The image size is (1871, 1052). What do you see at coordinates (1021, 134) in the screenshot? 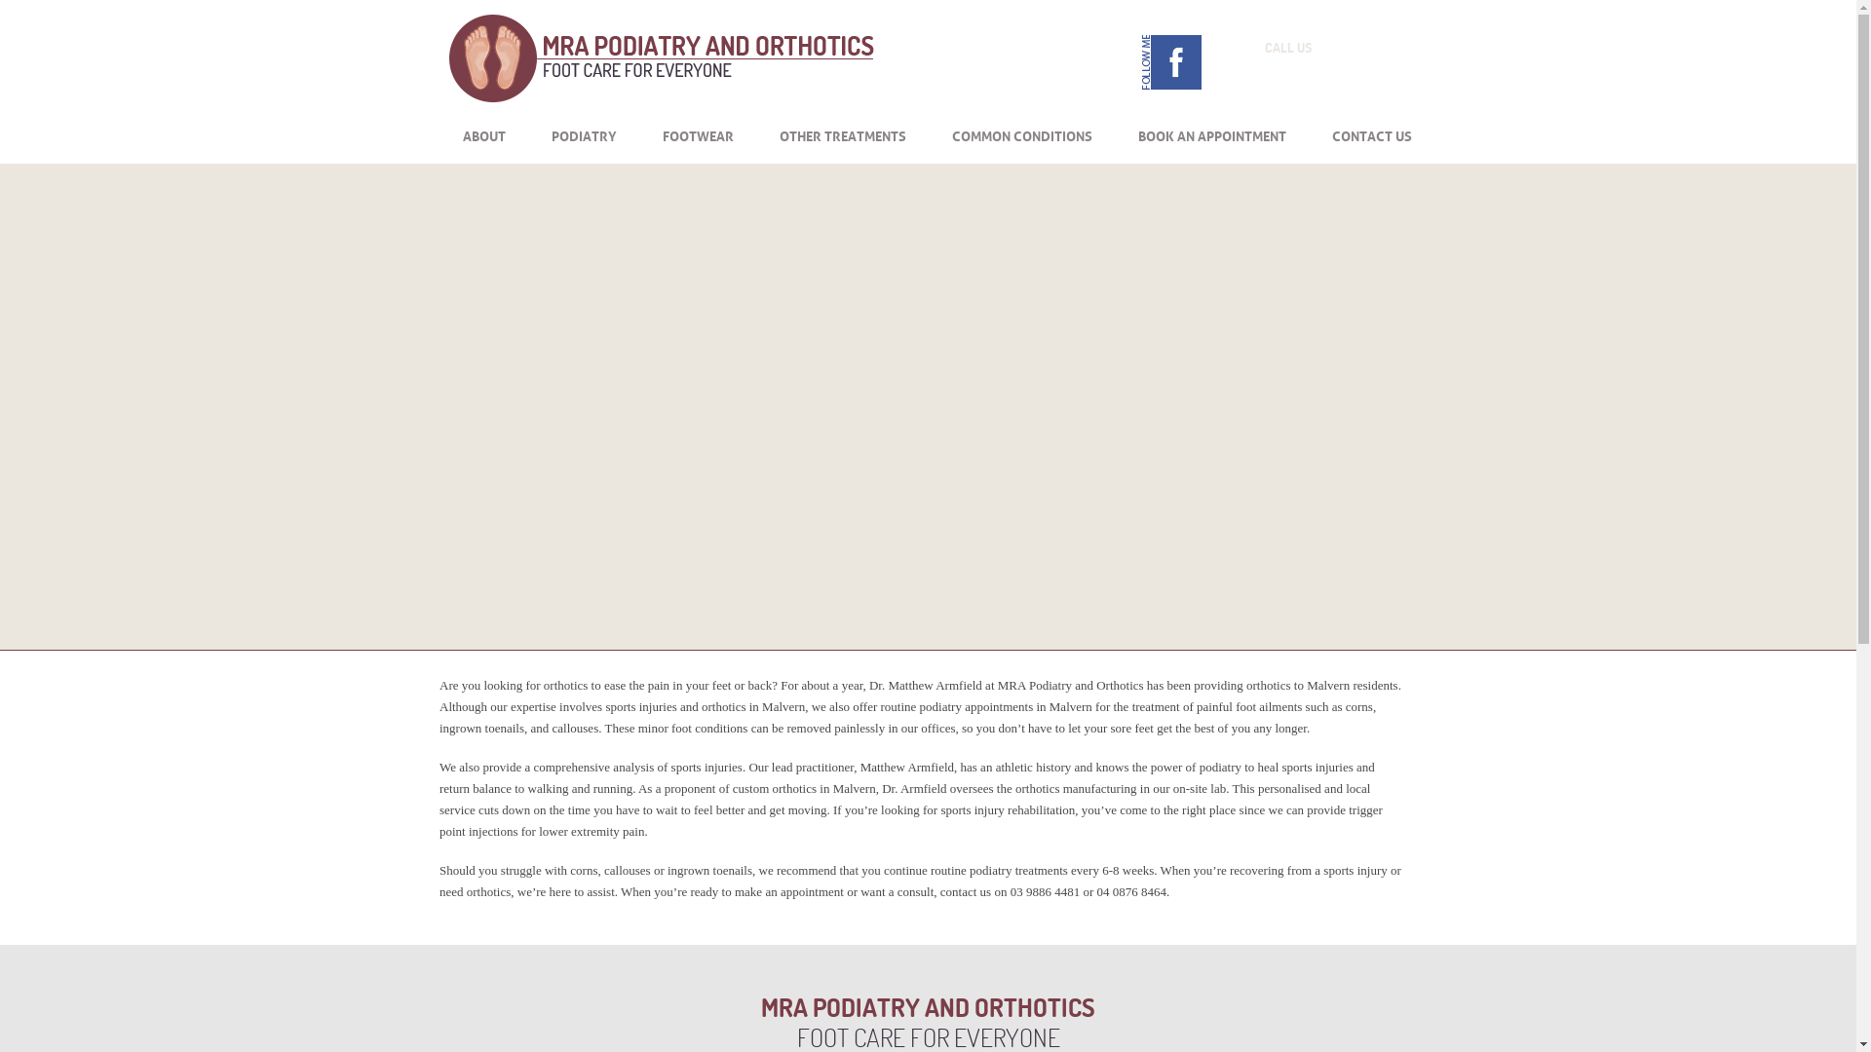
I see `COMMON CONDITIONS` at bounding box center [1021, 134].